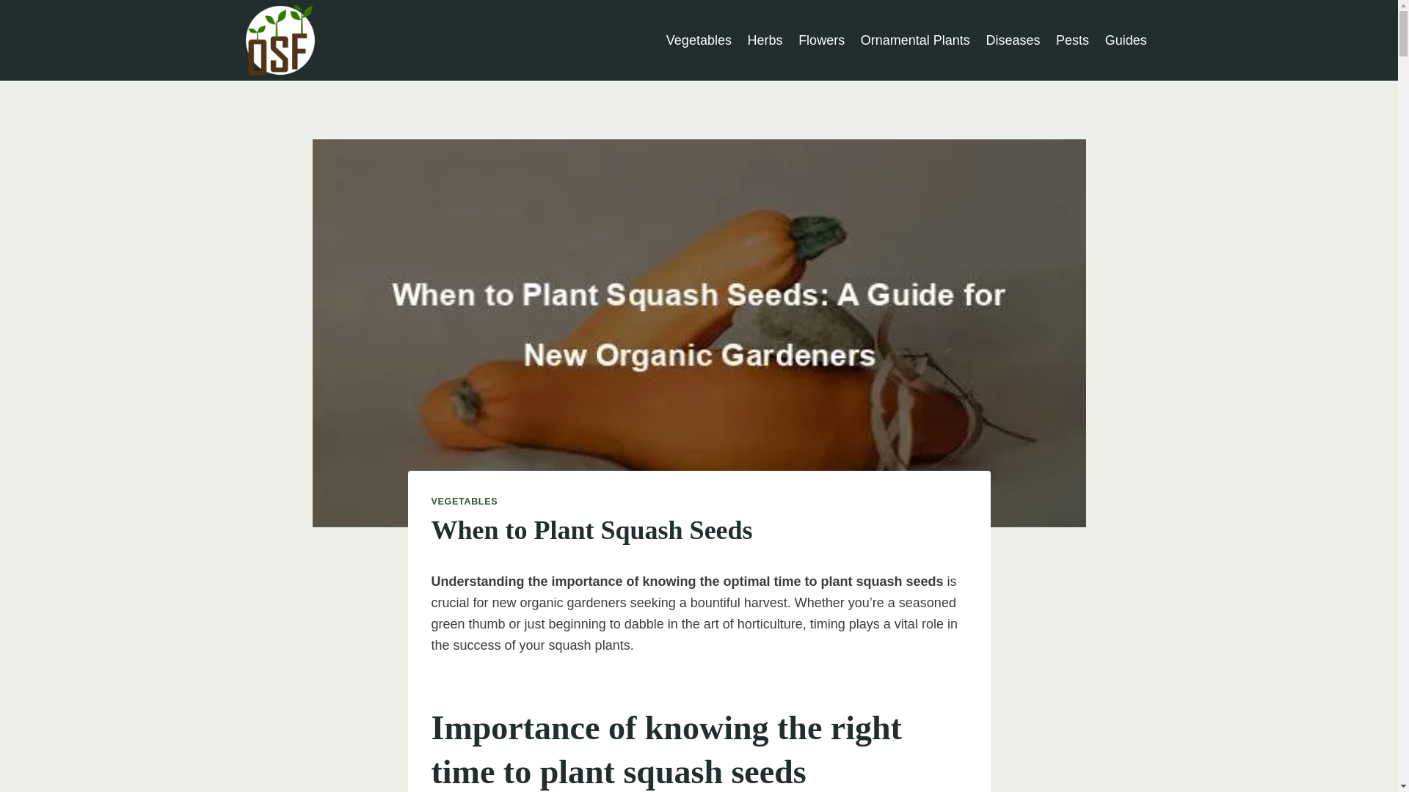  What do you see at coordinates (1073, 40) in the screenshot?
I see `Pests` at bounding box center [1073, 40].